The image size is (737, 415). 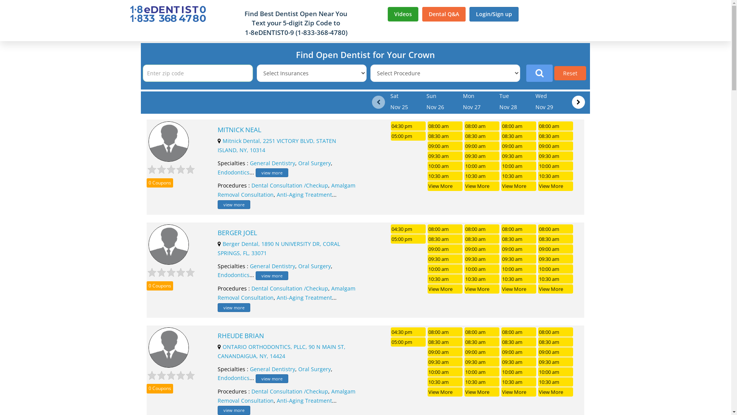 What do you see at coordinates (570, 73) in the screenshot?
I see `Reset` at bounding box center [570, 73].